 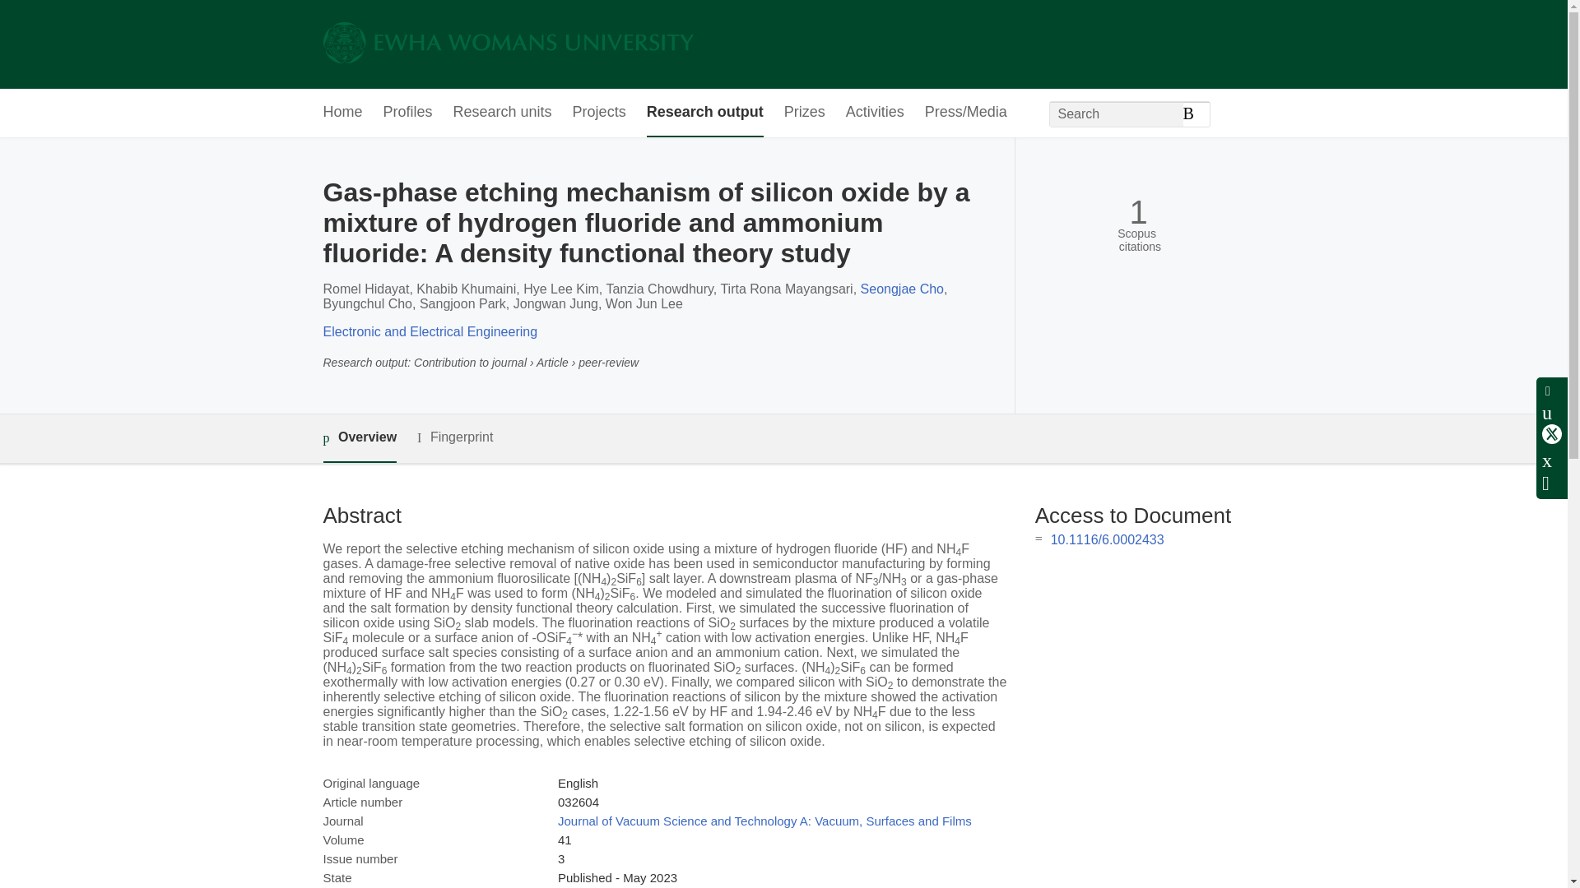 What do you see at coordinates (704, 113) in the screenshot?
I see `Research output` at bounding box center [704, 113].